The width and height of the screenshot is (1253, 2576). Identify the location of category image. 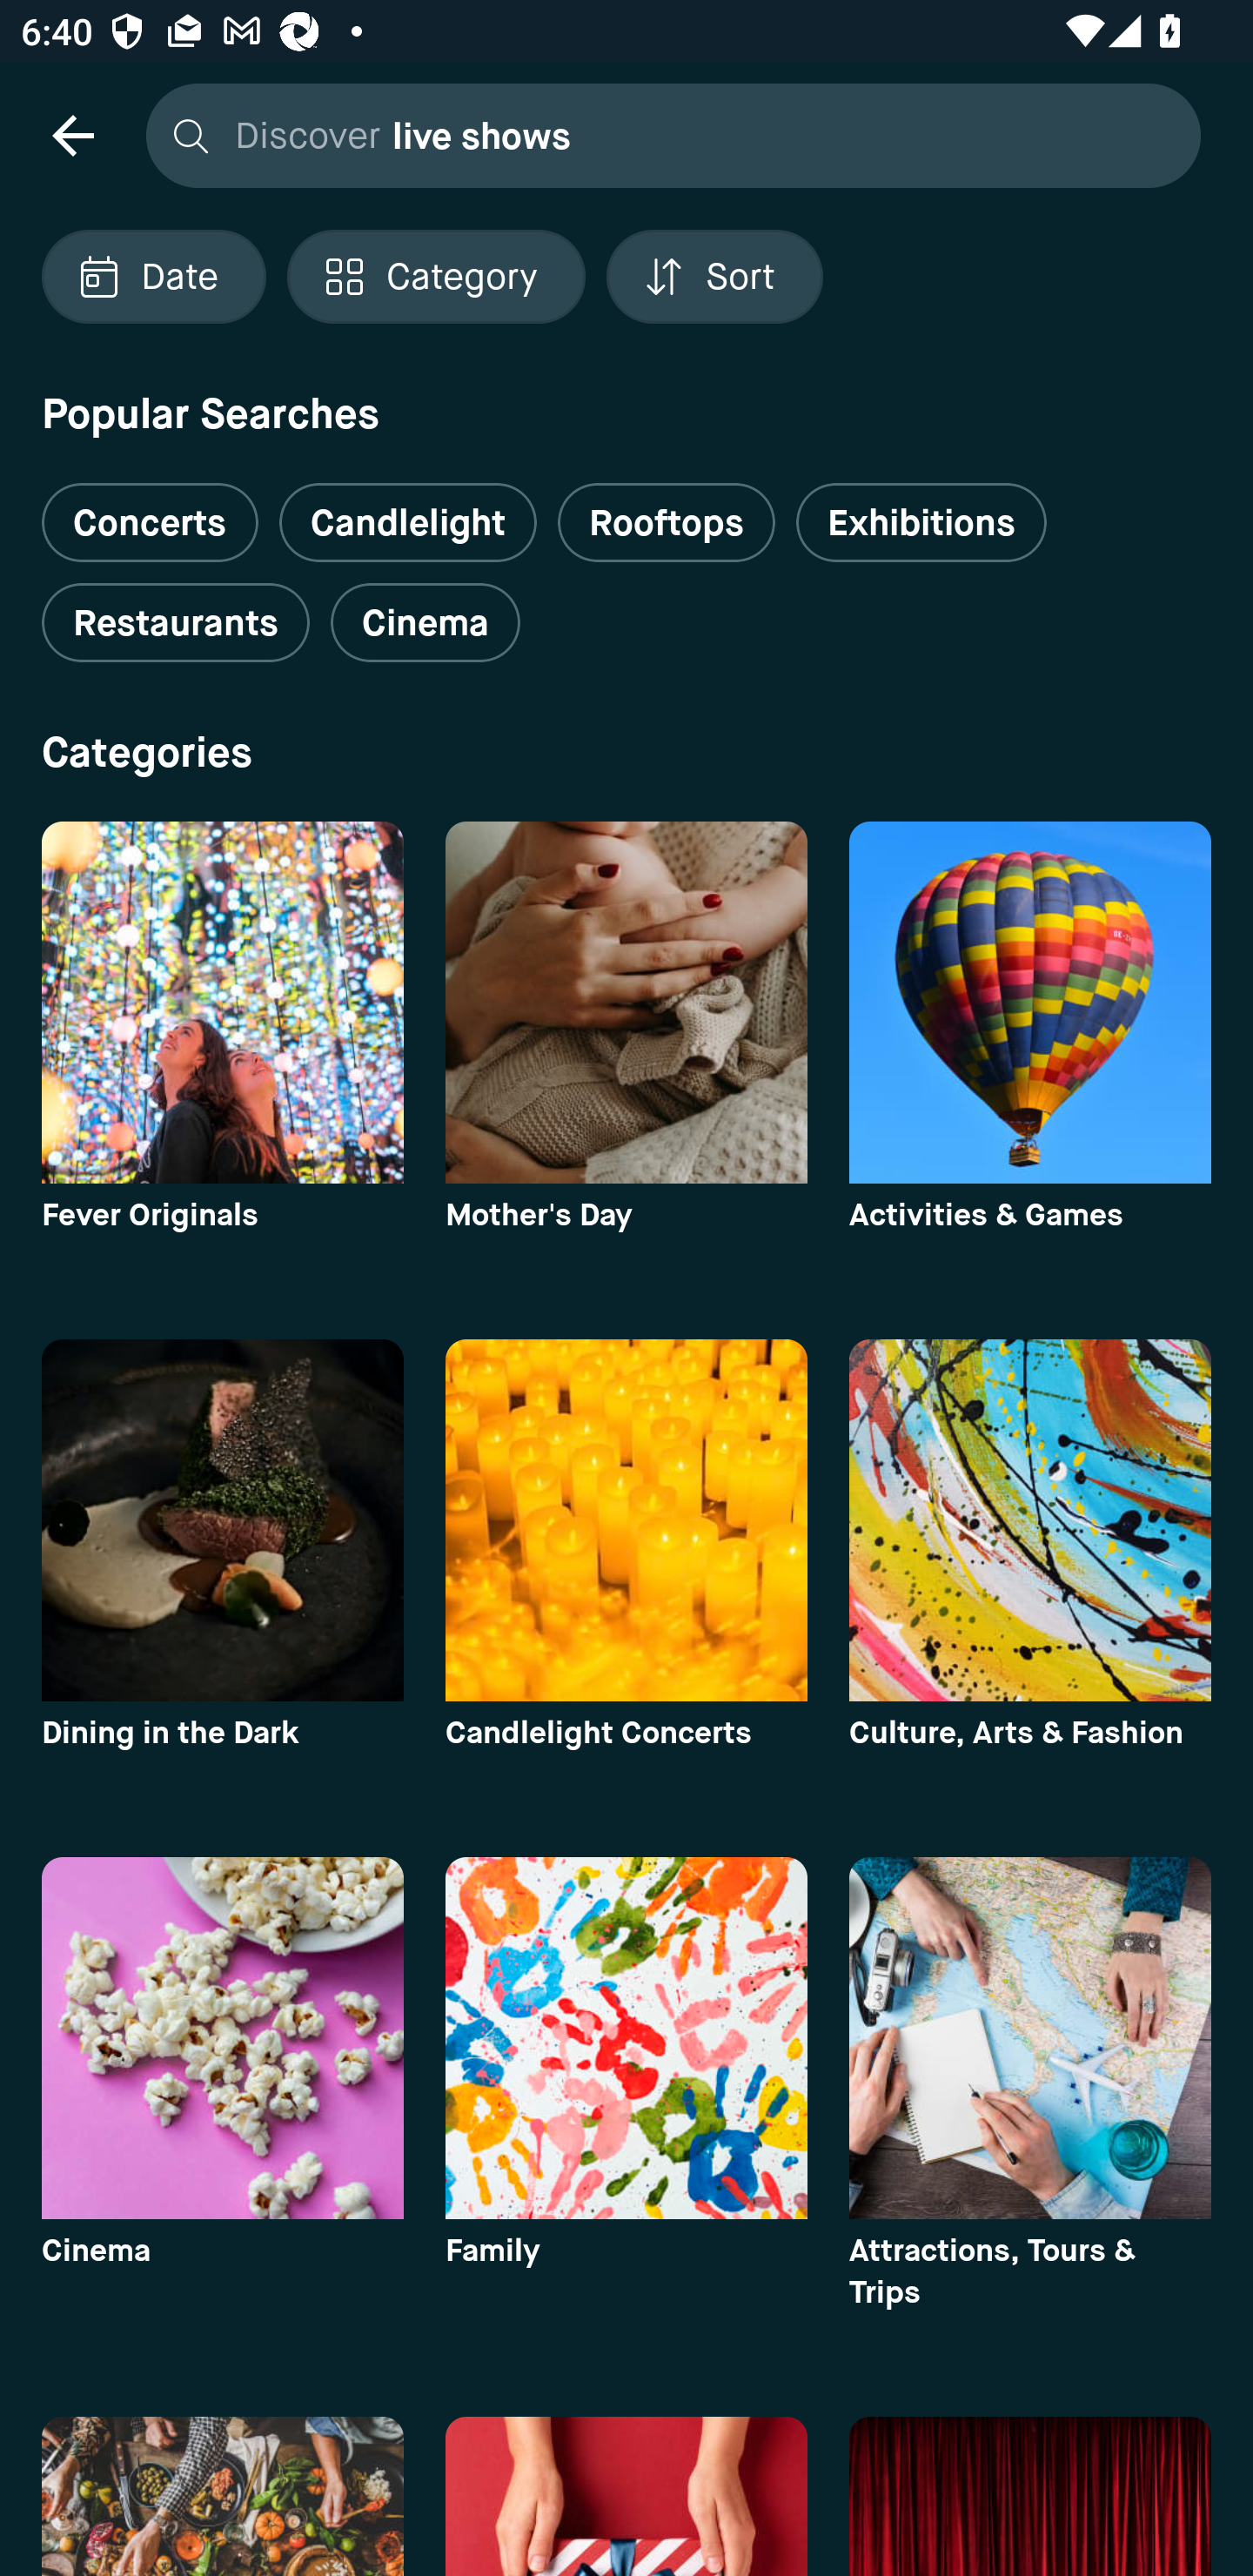
(626, 2037).